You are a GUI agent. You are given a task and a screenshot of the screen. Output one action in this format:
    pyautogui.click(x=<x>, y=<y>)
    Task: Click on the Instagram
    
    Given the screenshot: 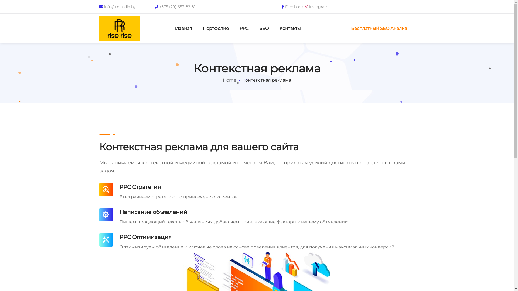 What is the action you would take?
    pyautogui.click(x=316, y=7)
    